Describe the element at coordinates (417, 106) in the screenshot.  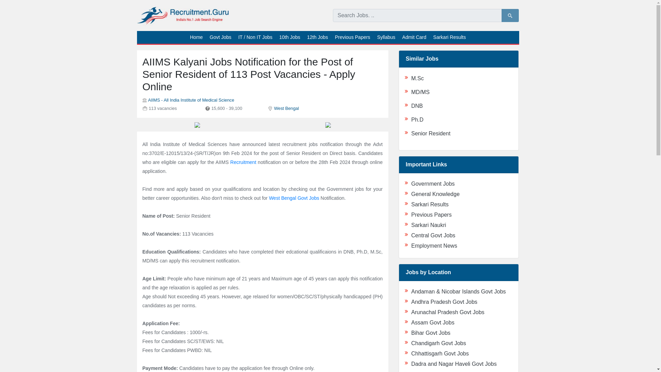
I see `DNB` at that location.